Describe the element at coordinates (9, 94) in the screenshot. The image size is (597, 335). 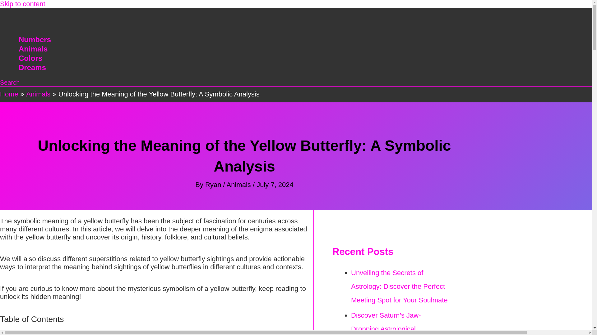
I see `Home` at that location.